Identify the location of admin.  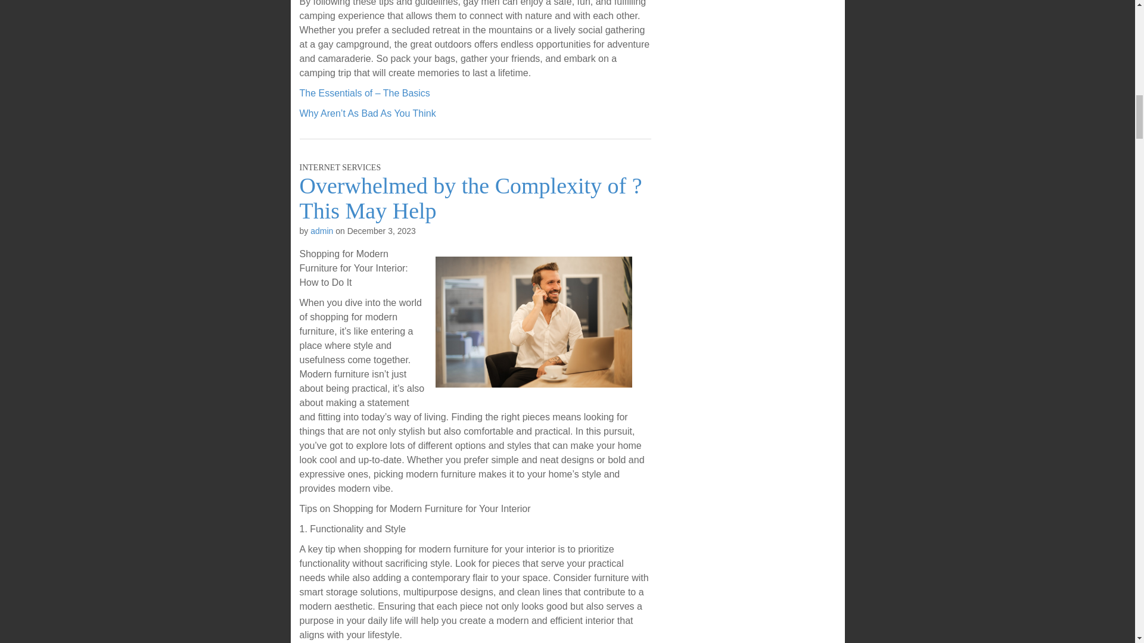
(321, 231).